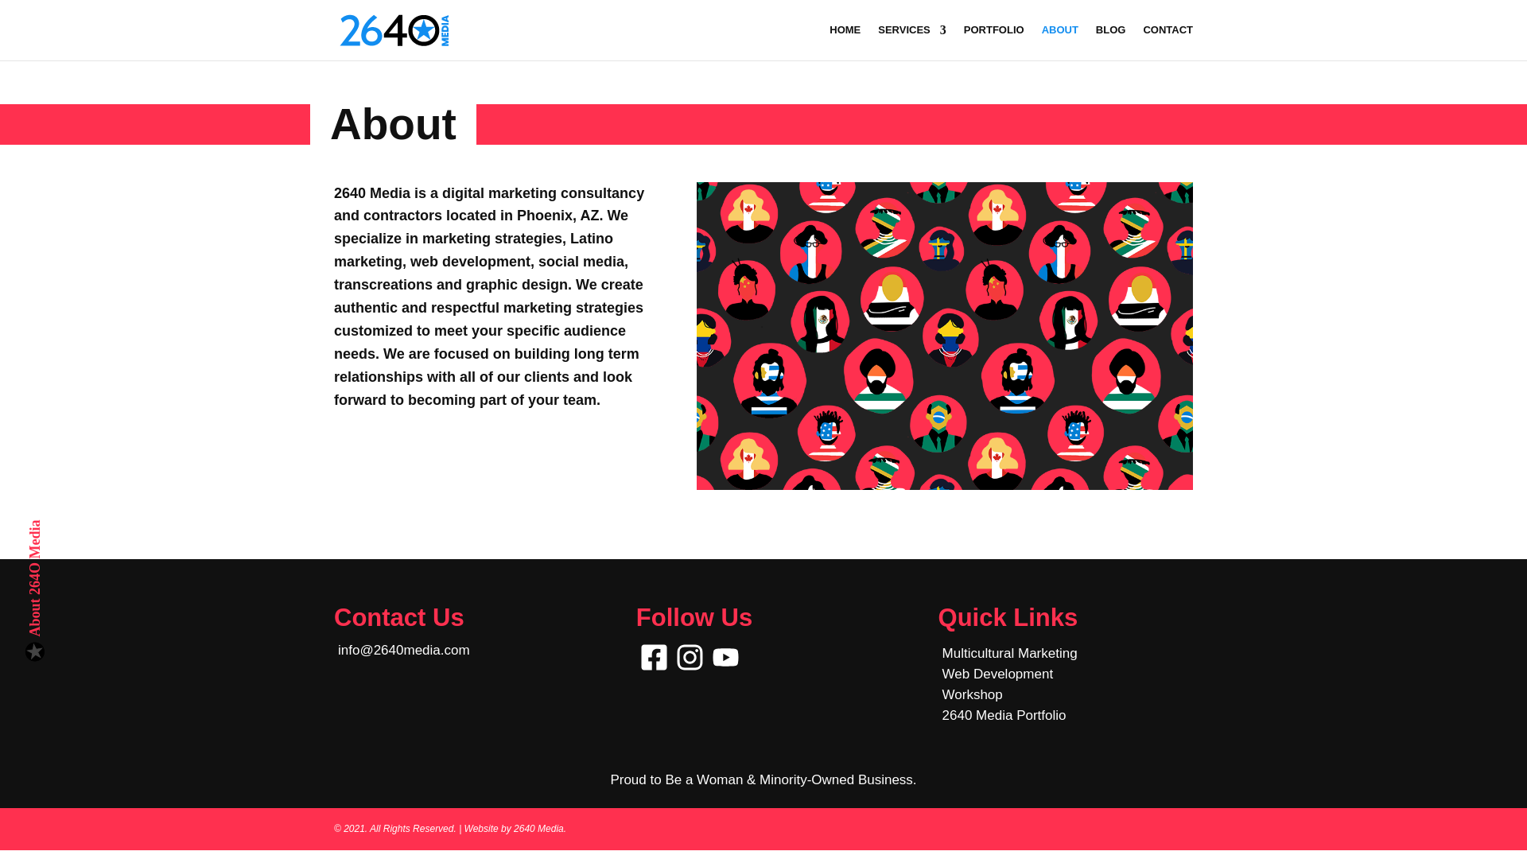 The height and width of the screenshot is (859, 1527). What do you see at coordinates (1168, 42) in the screenshot?
I see `CONTACT` at bounding box center [1168, 42].